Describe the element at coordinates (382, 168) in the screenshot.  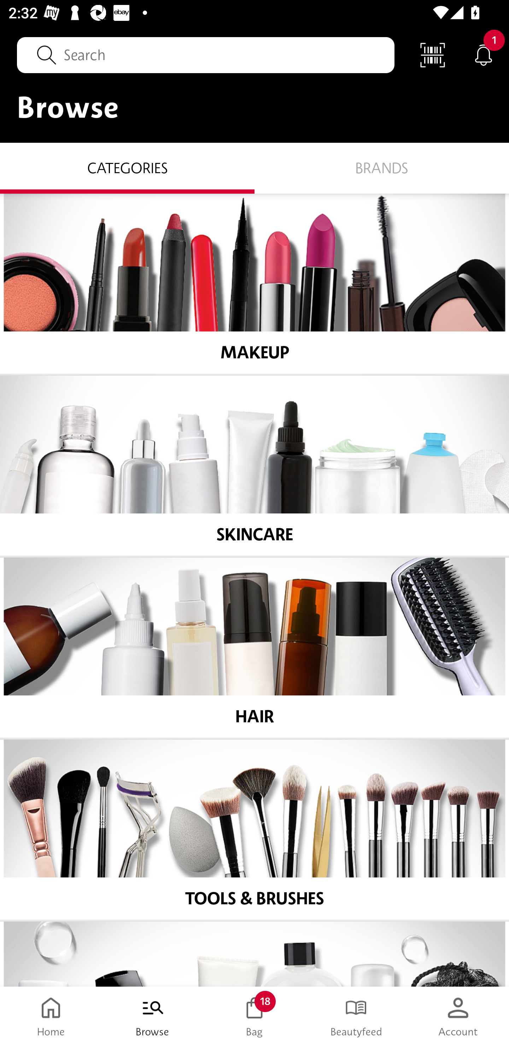
I see `Brands BRANDS` at that location.